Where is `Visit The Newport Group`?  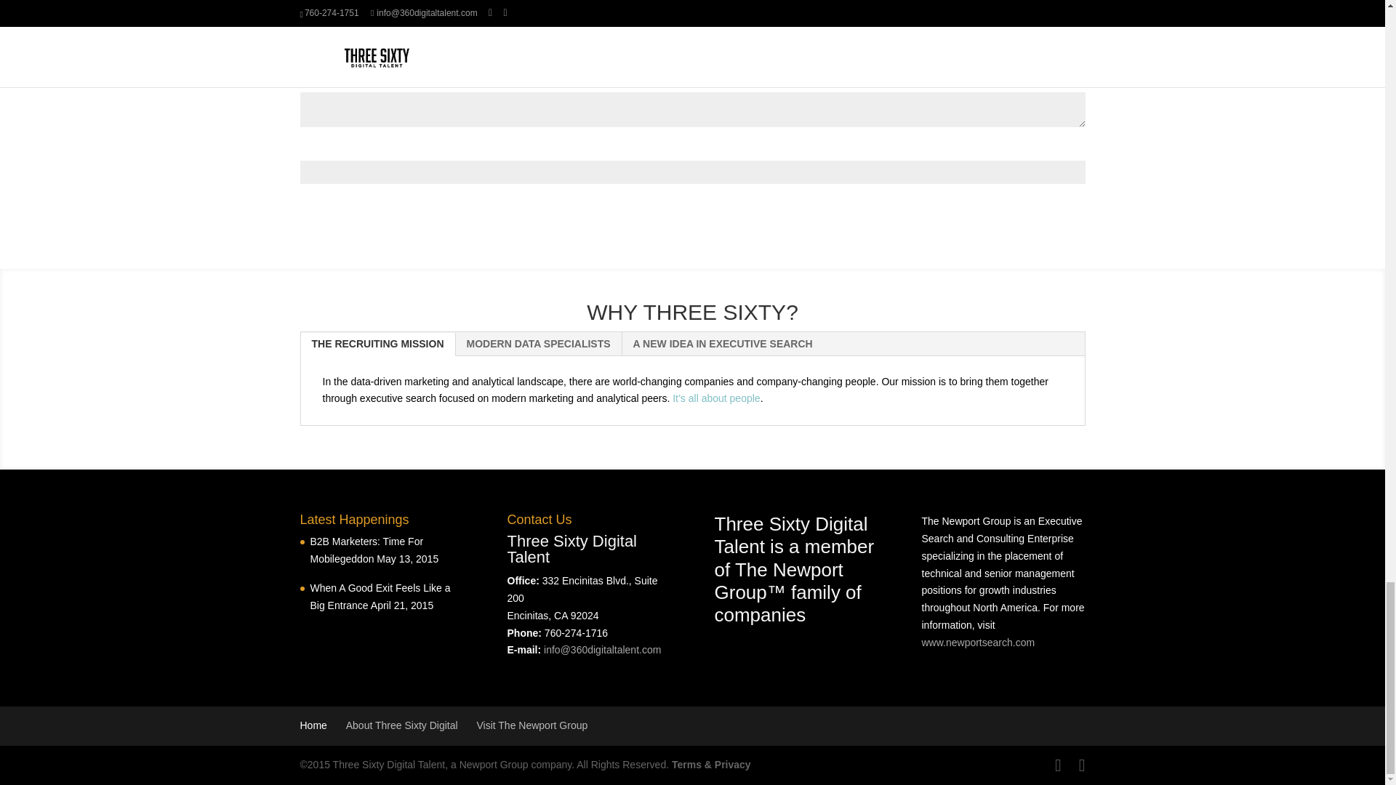
Visit The Newport Group is located at coordinates (531, 725).